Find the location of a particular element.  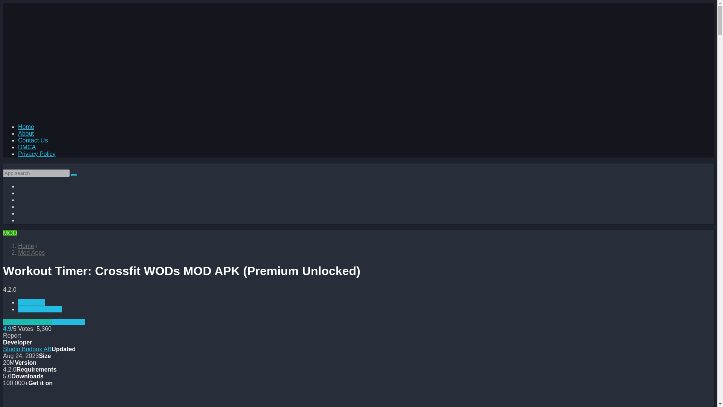

Privacy Policy is located at coordinates (37, 154).